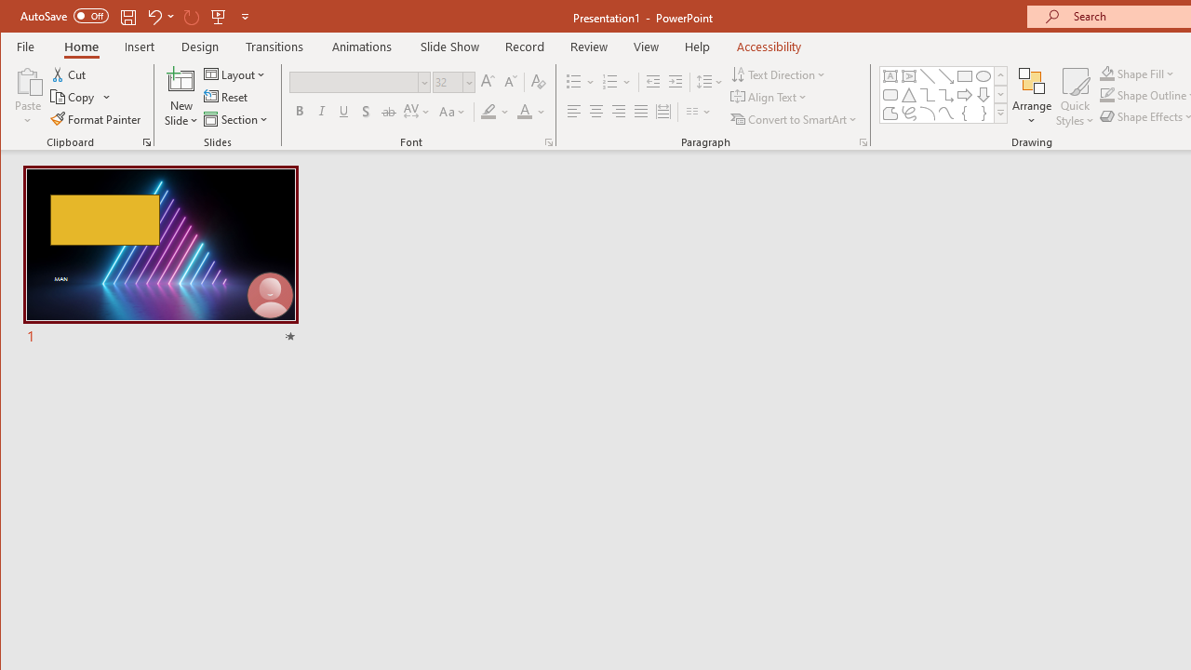 This screenshot has height=670, width=1191. What do you see at coordinates (1031, 97) in the screenshot?
I see `Arrange` at bounding box center [1031, 97].